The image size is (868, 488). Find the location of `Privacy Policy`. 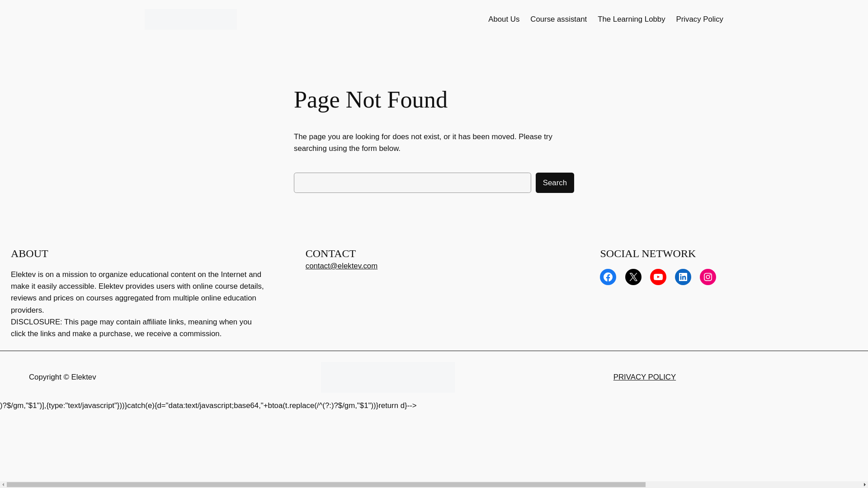

Privacy Policy is located at coordinates (699, 19).